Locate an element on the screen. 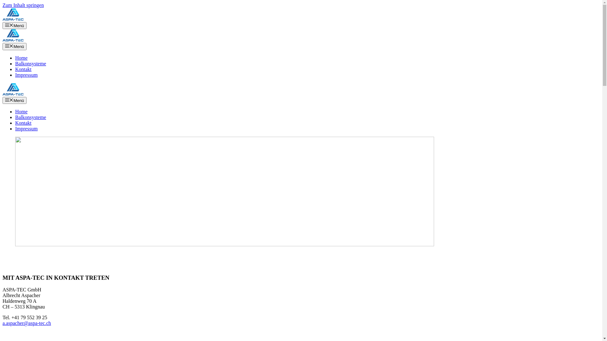  Kontakt is located at coordinates (23, 69).